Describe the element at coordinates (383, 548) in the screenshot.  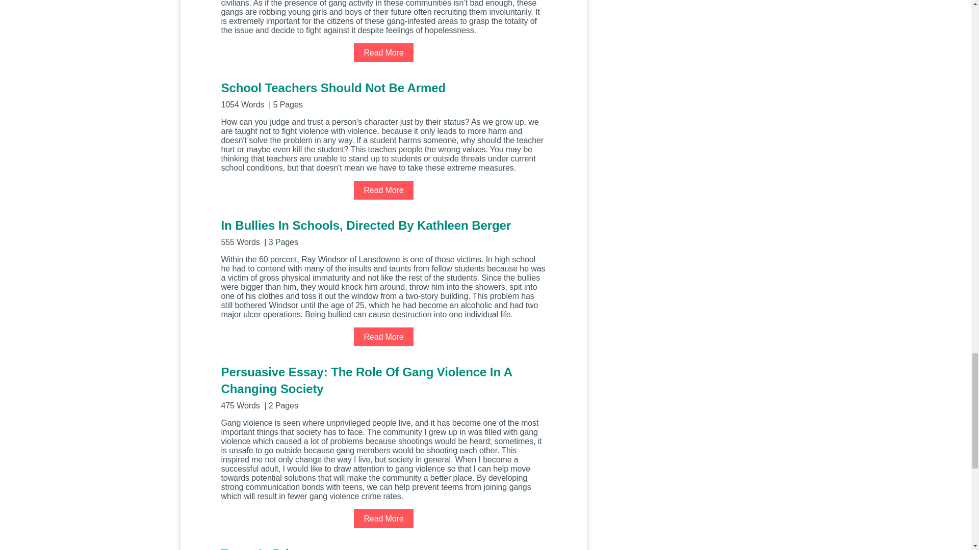
I see `Teens In Prison` at that location.